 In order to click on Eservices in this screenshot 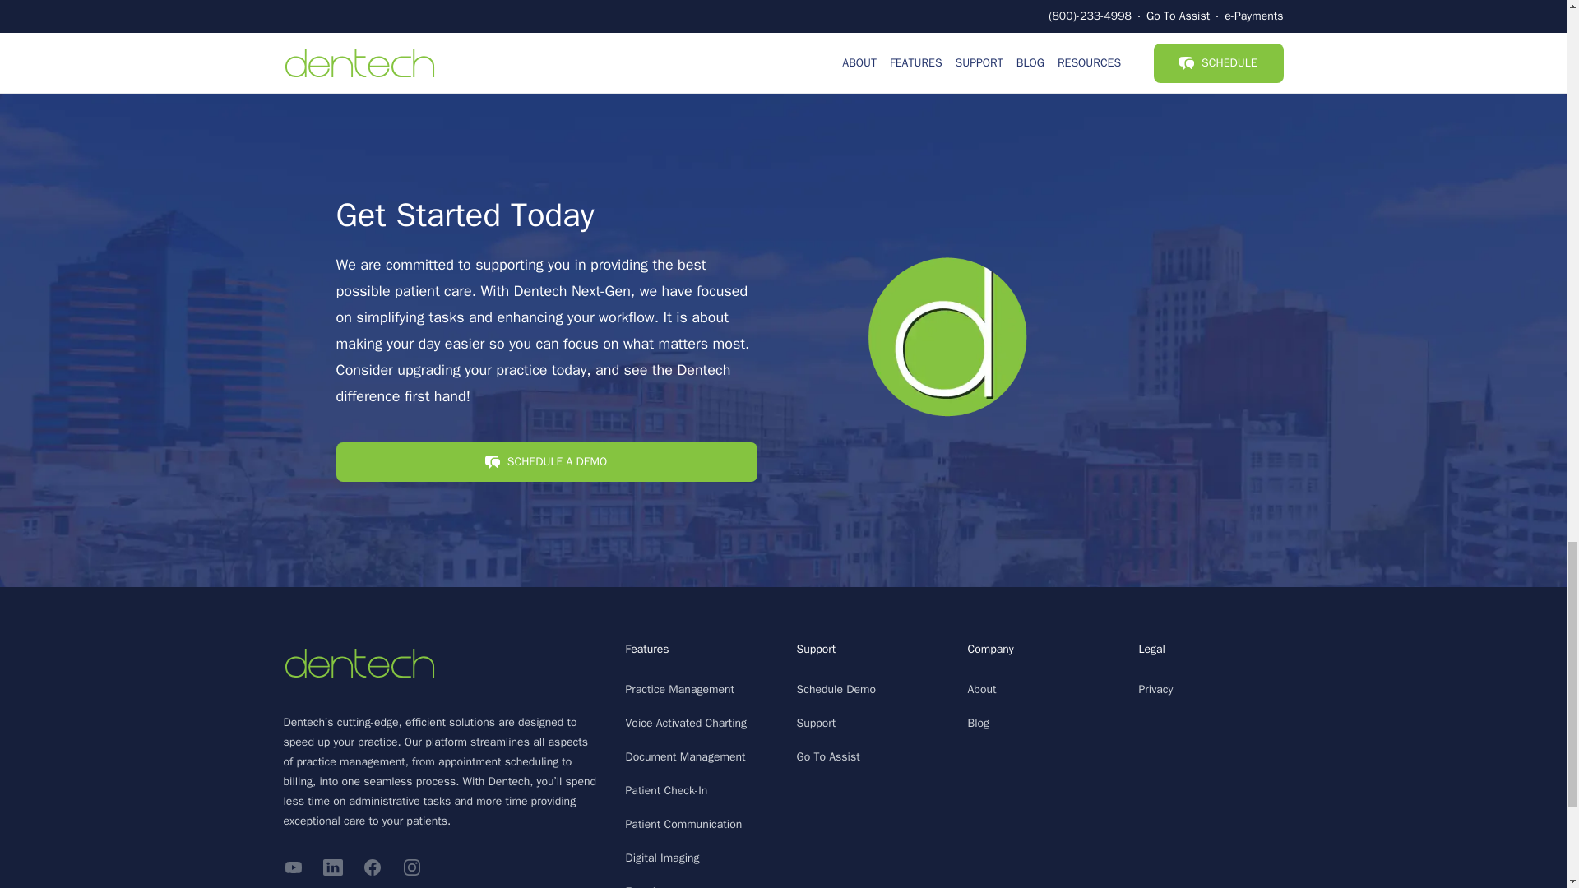, I will do `click(648, 886)`.